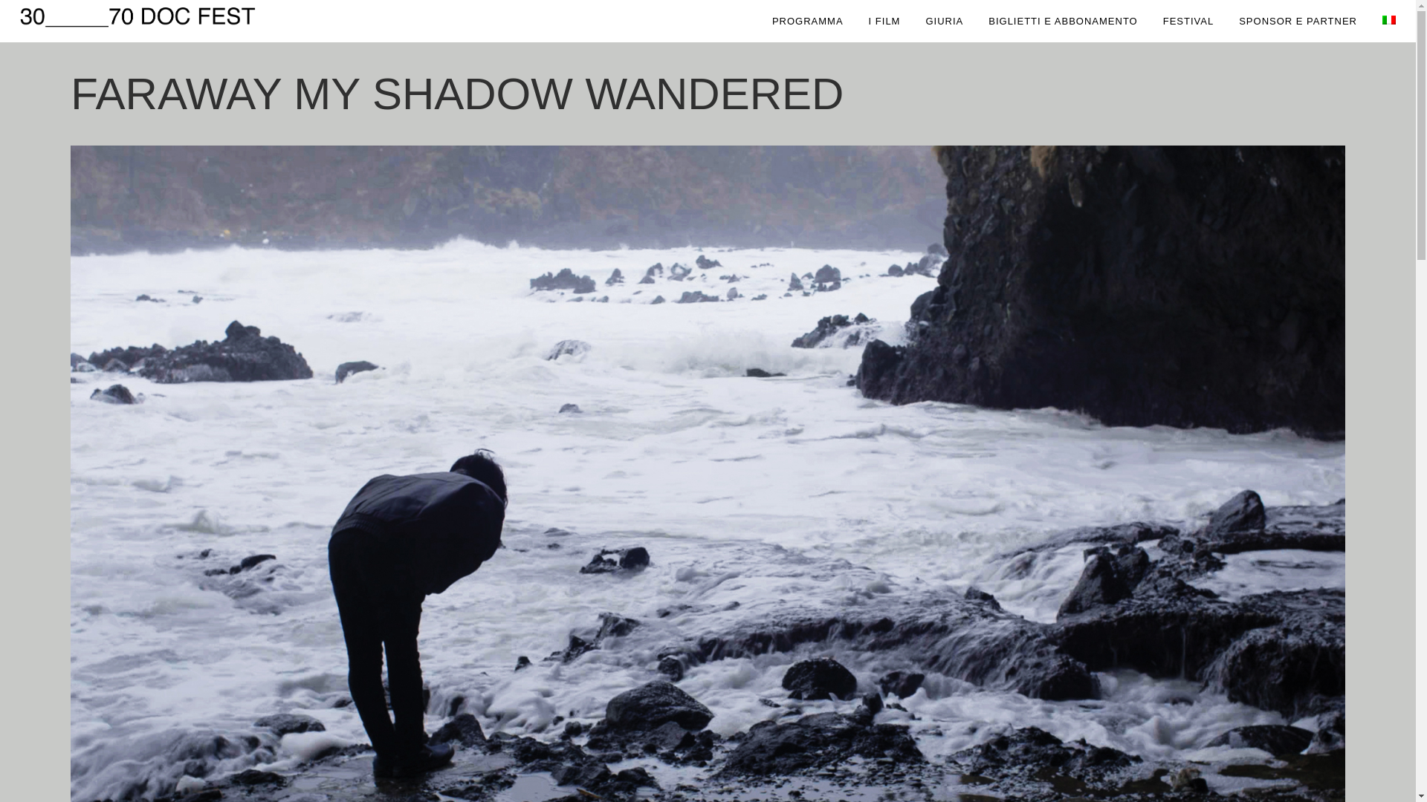  What do you see at coordinates (1055, 656) in the screenshot?
I see `facebook` at bounding box center [1055, 656].